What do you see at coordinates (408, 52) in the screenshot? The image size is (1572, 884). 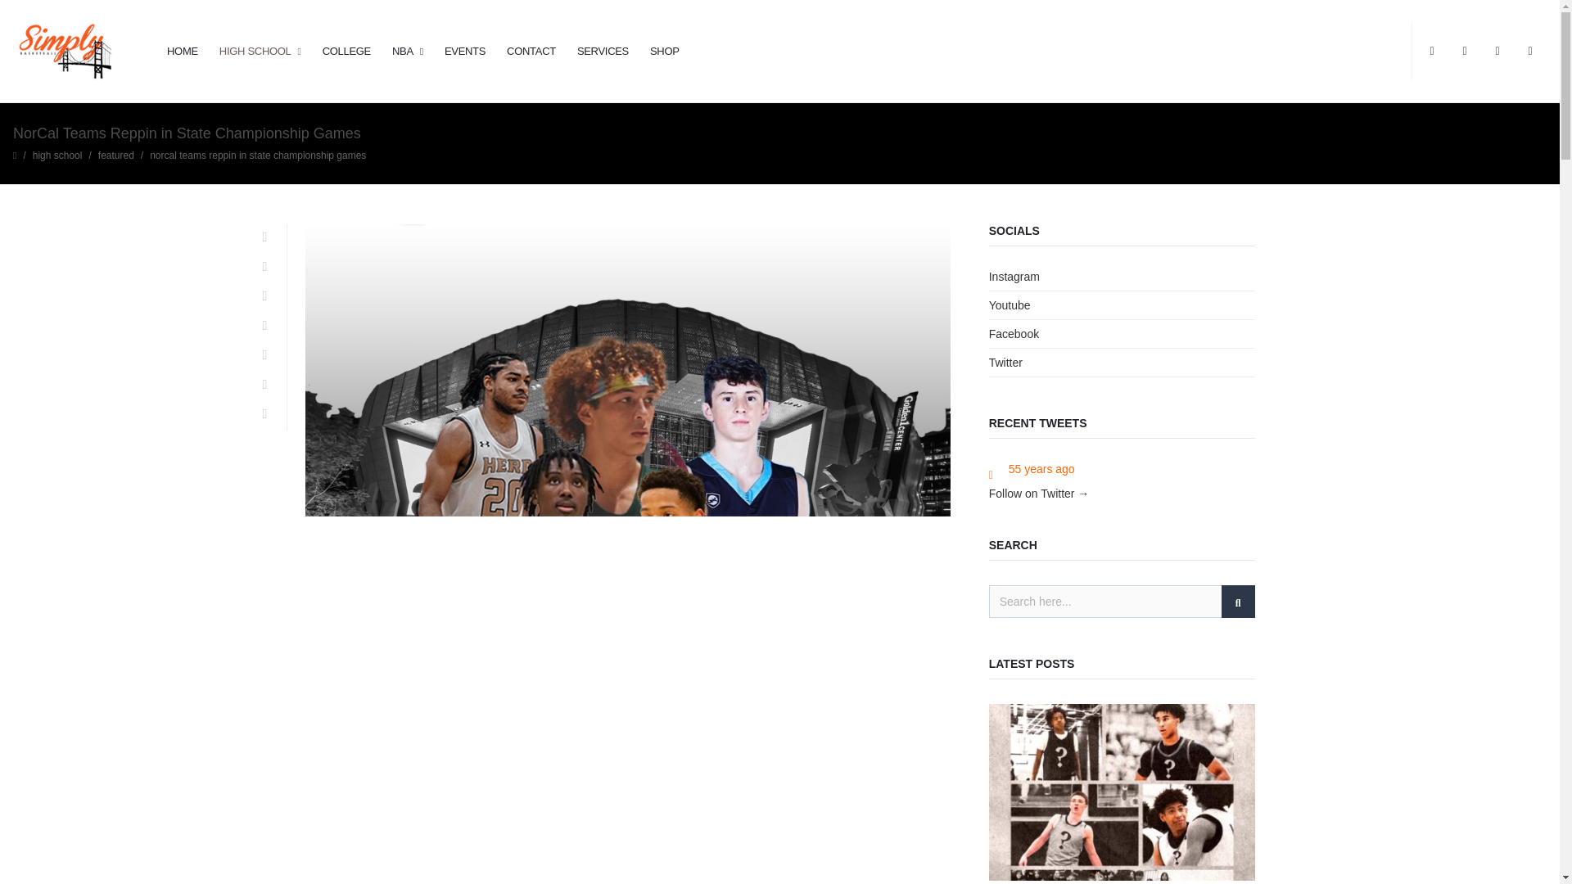 I see `NBA` at bounding box center [408, 52].